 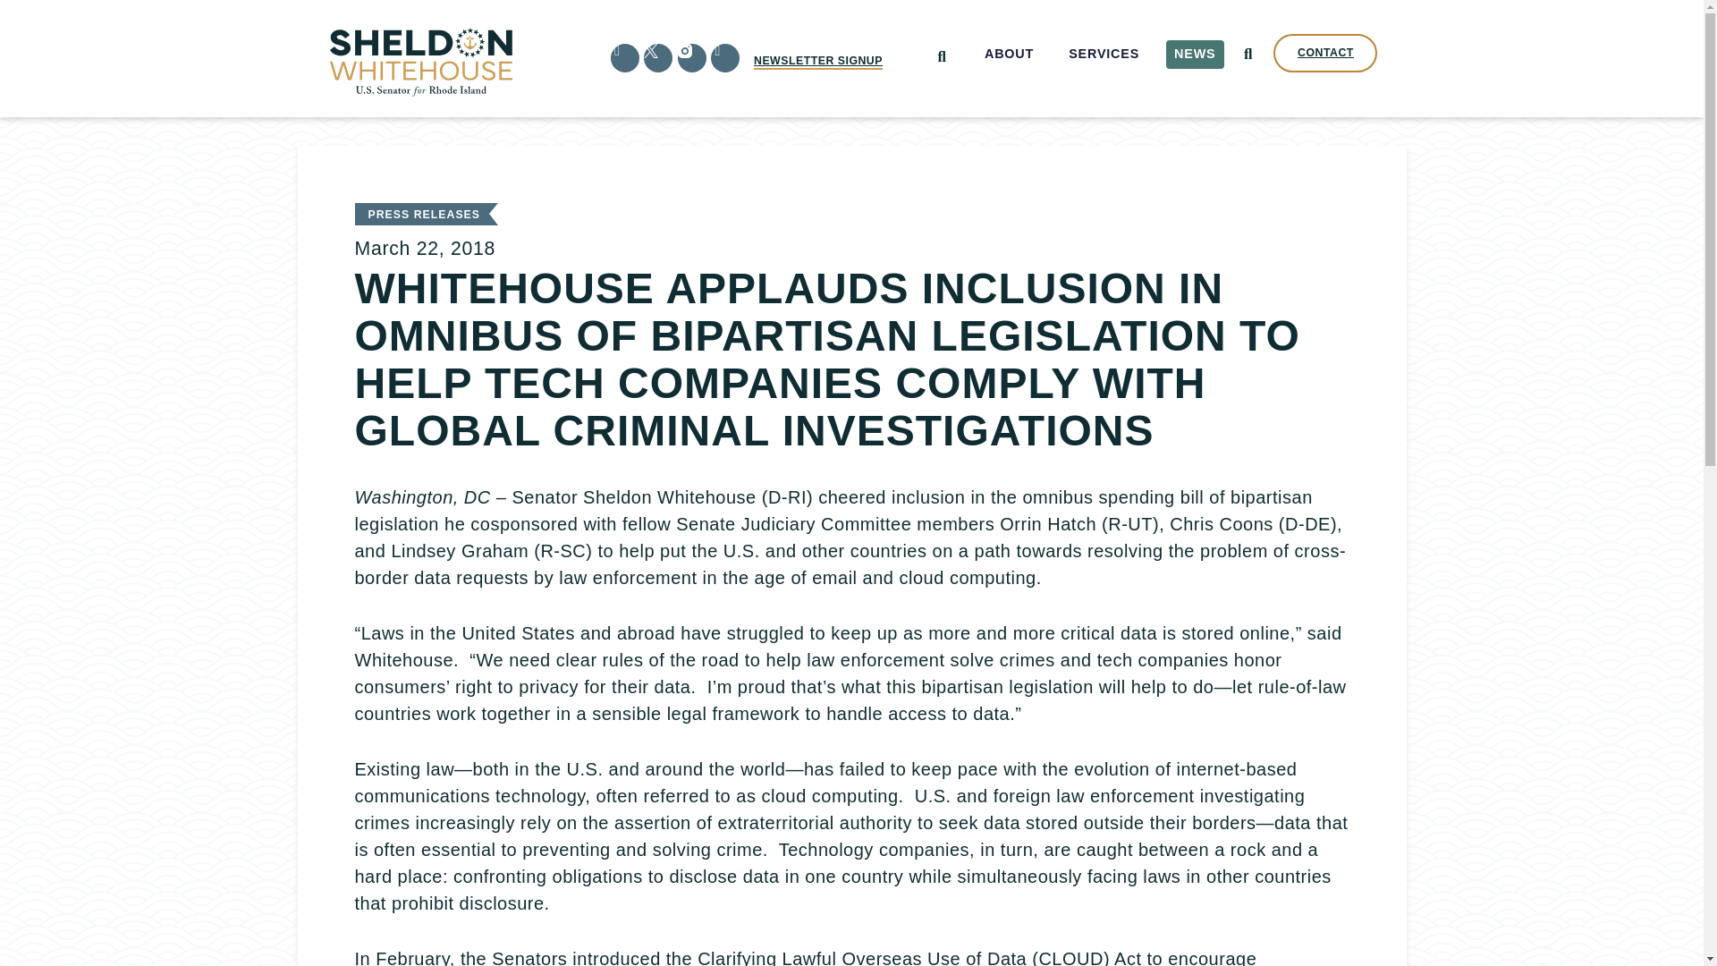 I want to click on PRESS RELEASES, so click(x=424, y=215).